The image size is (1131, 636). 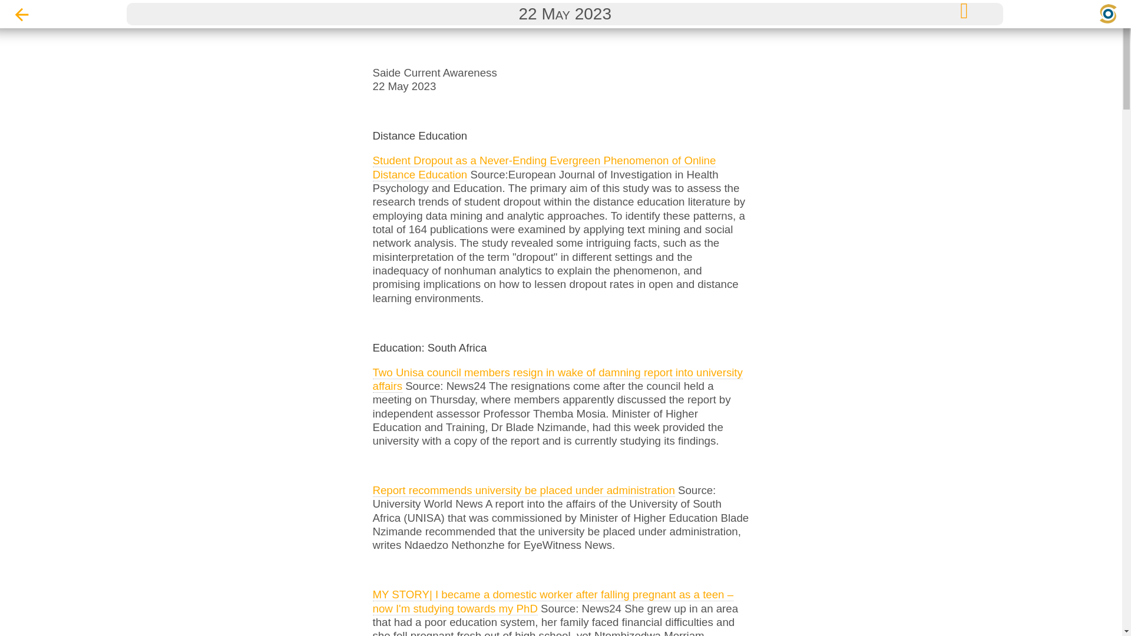 I want to click on 25 March 2024, so click(x=561, y=93).